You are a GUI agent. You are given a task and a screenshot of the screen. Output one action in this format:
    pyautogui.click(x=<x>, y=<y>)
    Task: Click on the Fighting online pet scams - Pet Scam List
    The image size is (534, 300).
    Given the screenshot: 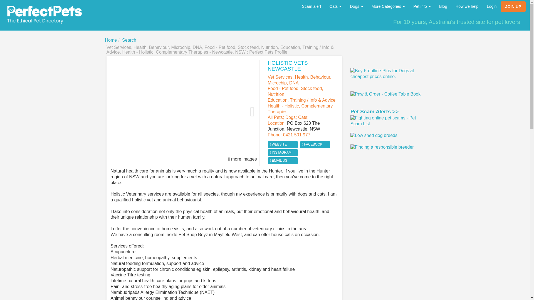 What is the action you would take?
    pyautogui.click(x=387, y=121)
    